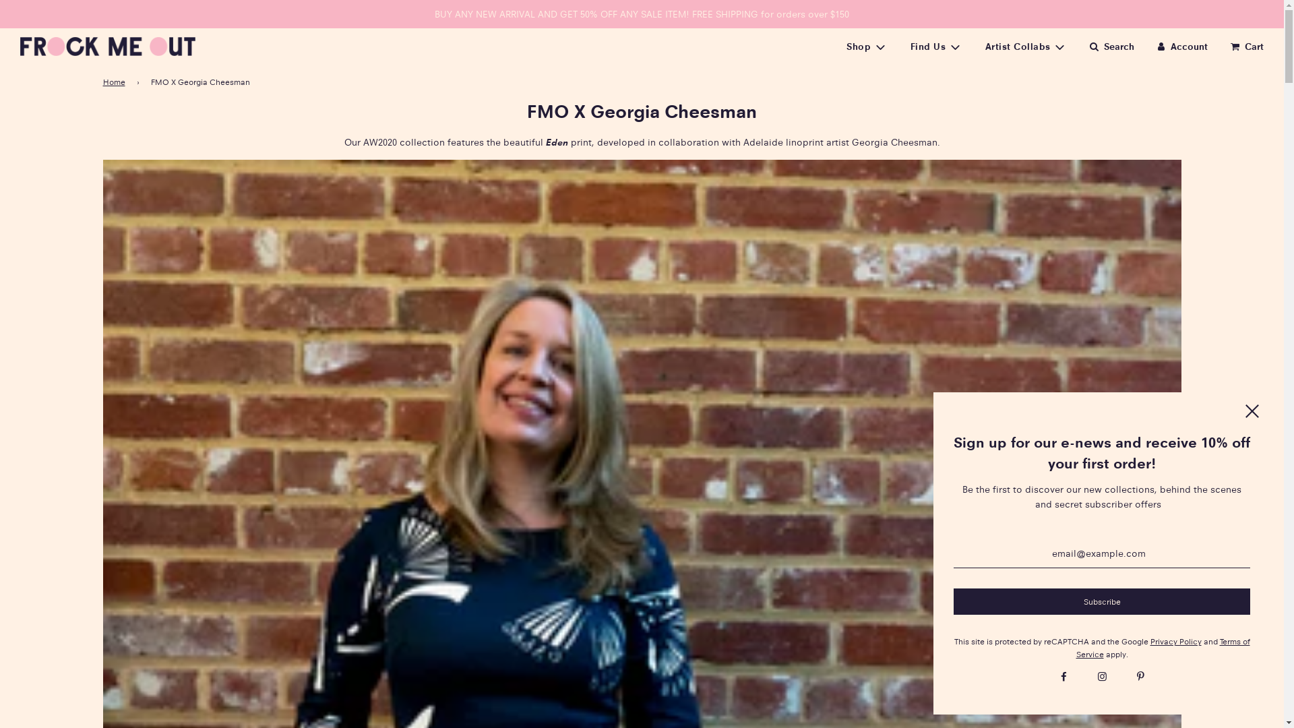 Image resolution: width=1294 pixels, height=728 pixels. I want to click on Shop, so click(867, 46).